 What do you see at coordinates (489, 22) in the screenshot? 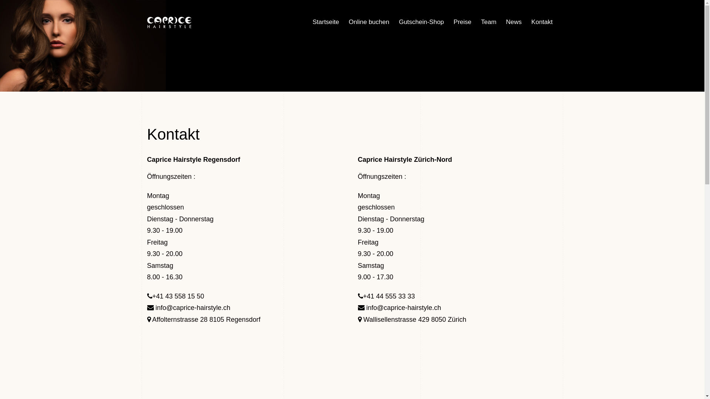
I see `Team` at bounding box center [489, 22].